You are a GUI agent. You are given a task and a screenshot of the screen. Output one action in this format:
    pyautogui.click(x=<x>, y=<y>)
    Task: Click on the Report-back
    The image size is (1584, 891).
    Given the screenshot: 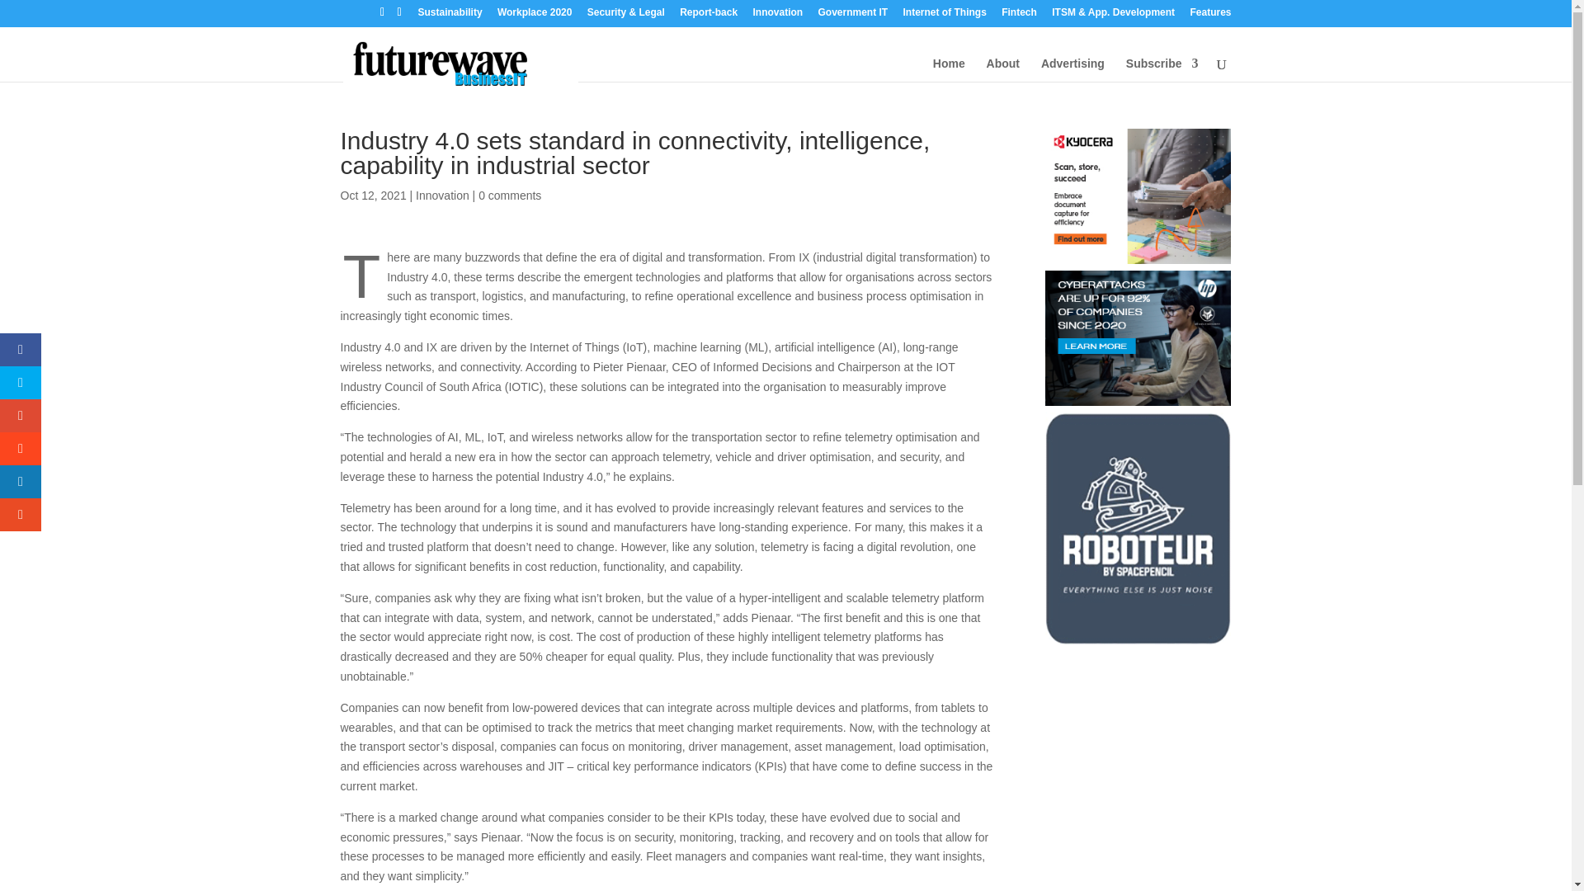 What is the action you would take?
    pyautogui.click(x=708, y=16)
    